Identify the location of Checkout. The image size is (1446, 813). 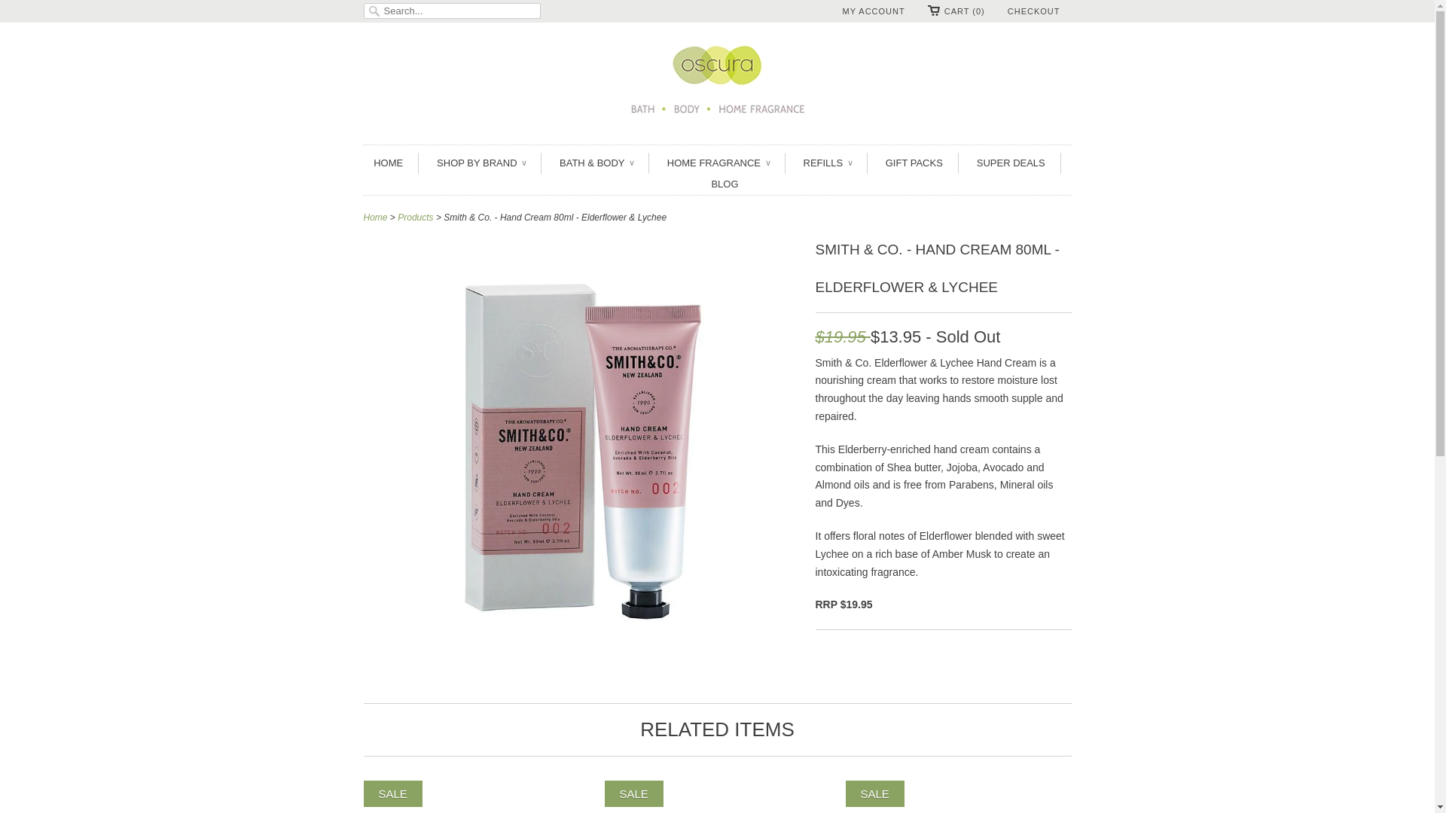
(1033, 11).